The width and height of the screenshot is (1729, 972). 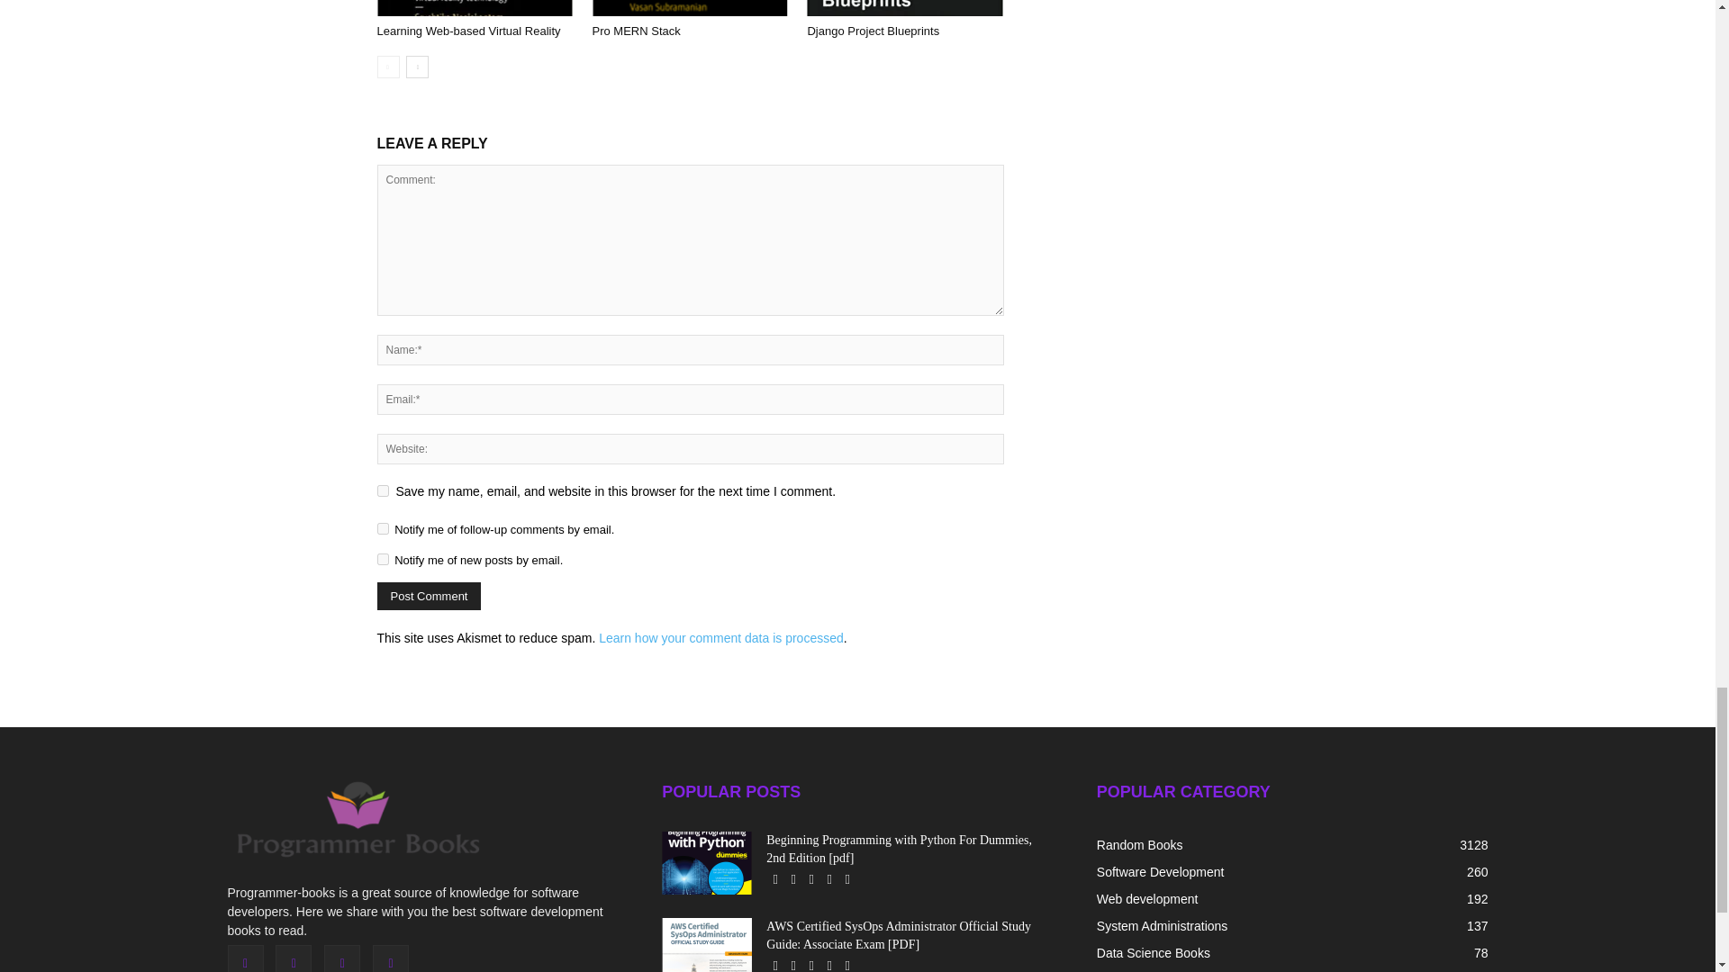 I want to click on yes, so click(x=382, y=490).